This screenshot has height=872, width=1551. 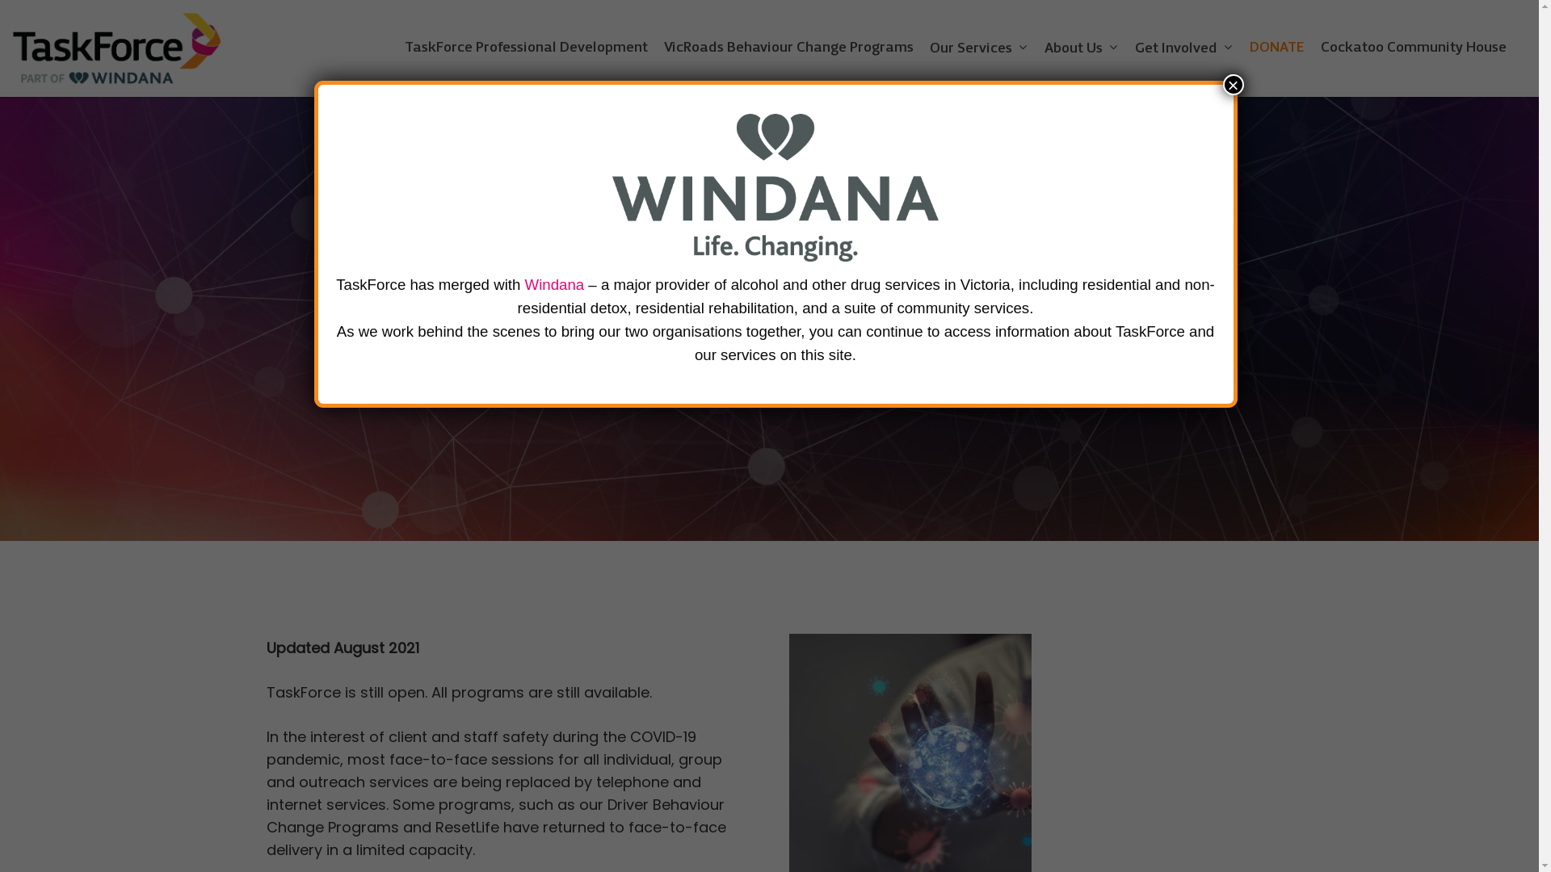 What do you see at coordinates (1277, 48) in the screenshot?
I see `DONATE` at bounding box center [1277, 48].